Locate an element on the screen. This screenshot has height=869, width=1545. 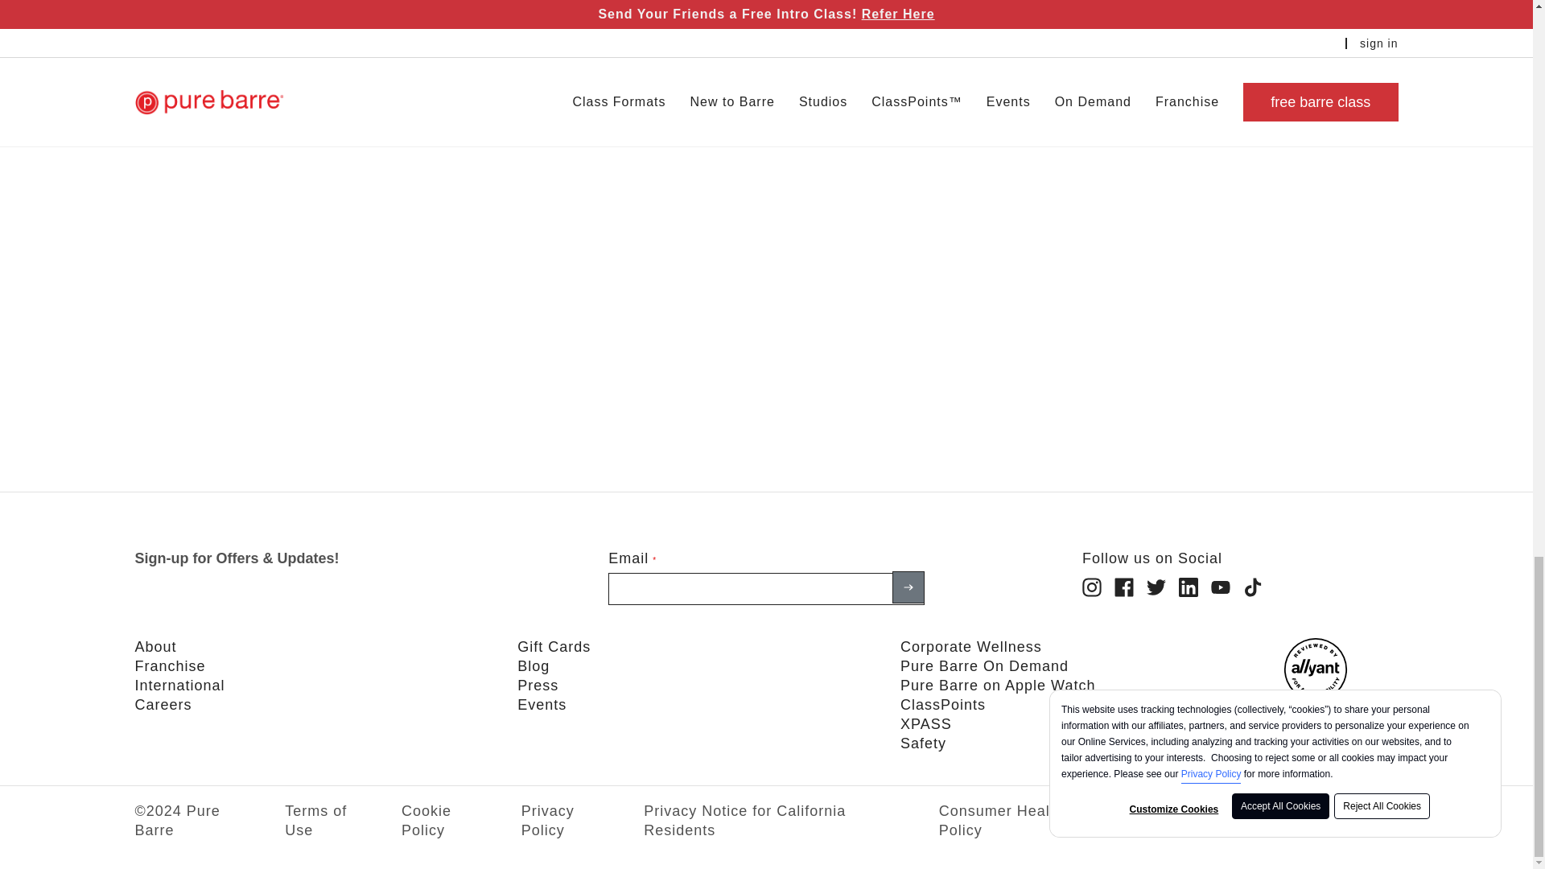
Send is located at coordinates (908, 587).